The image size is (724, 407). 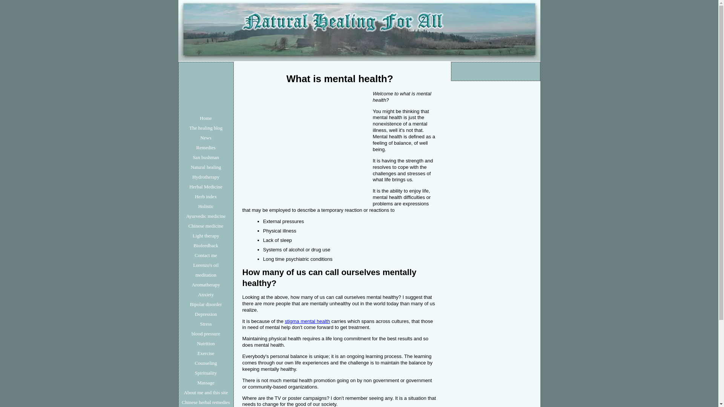 I want to click on Stress, so click(x=206, y=324).